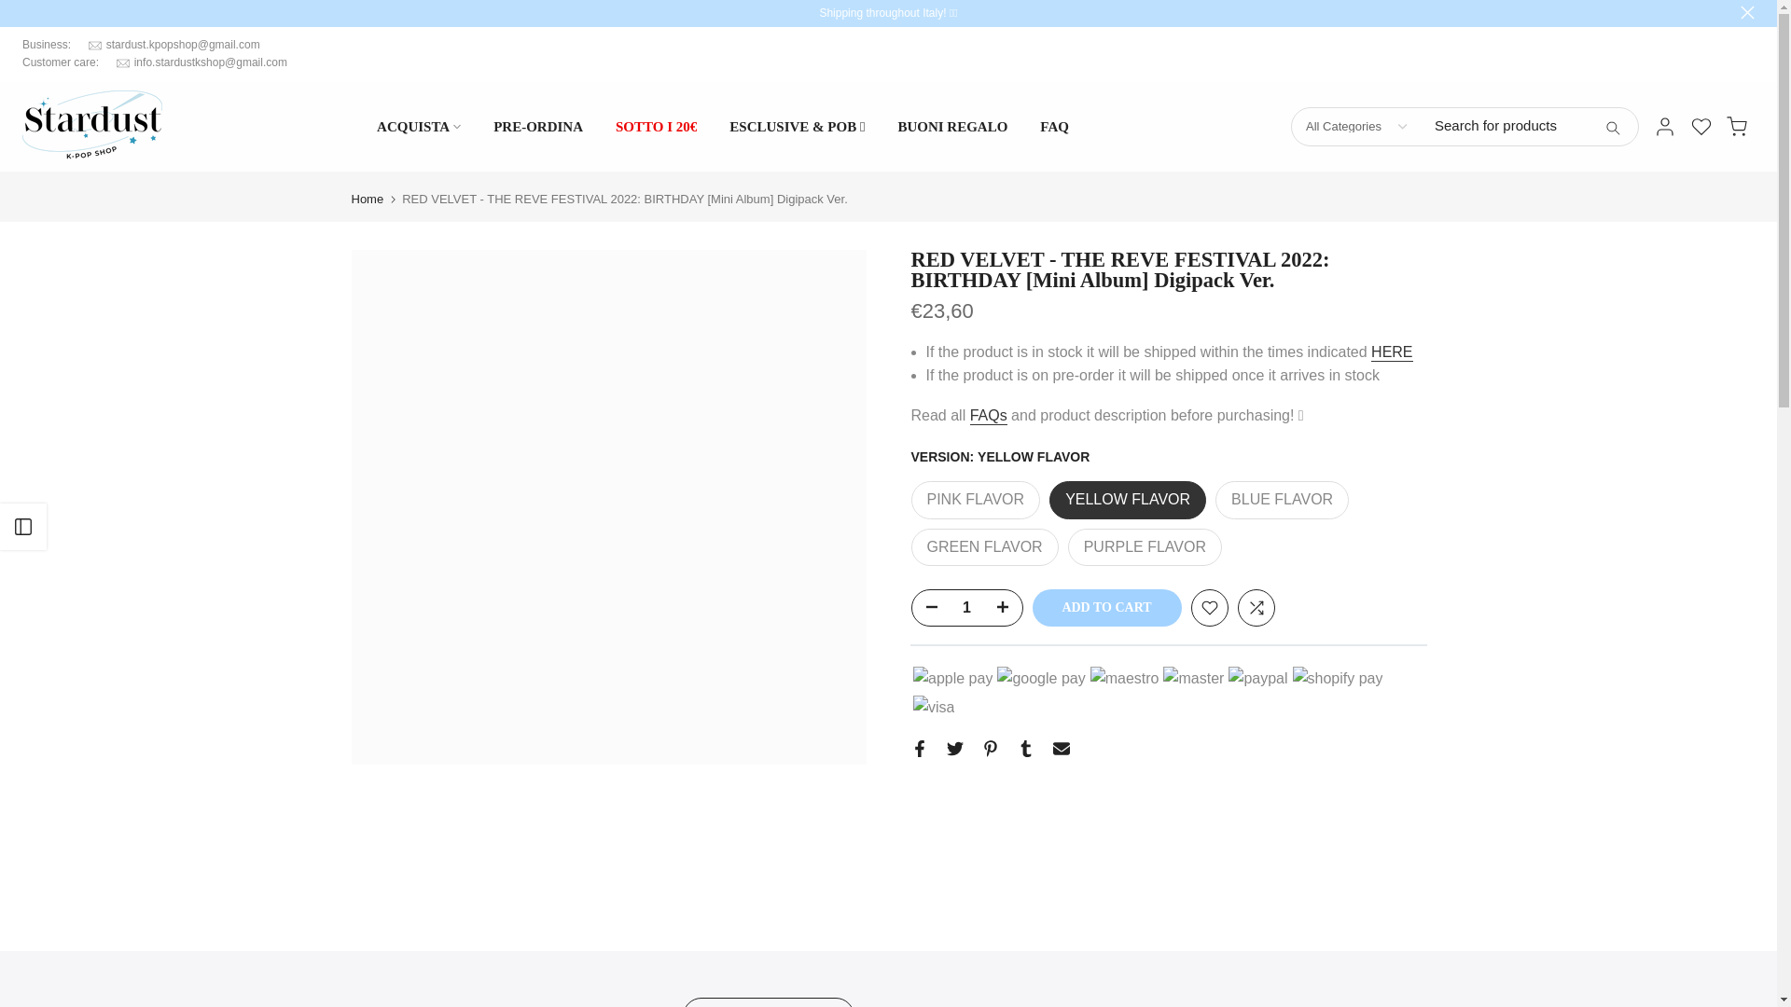 This screenshot has width=1791, height=1007. What do you see at coordinates (952, 127) in the screenshot?
I see `BUONI REGALO` at bounding box center [952, 127].